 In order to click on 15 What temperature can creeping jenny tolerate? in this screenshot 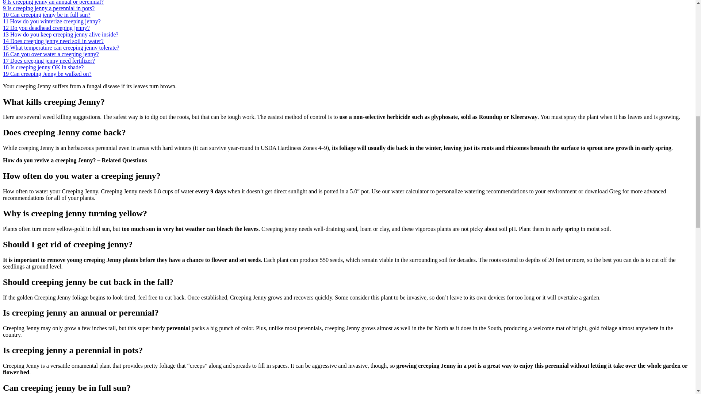, I will do `click(61, 47)`.